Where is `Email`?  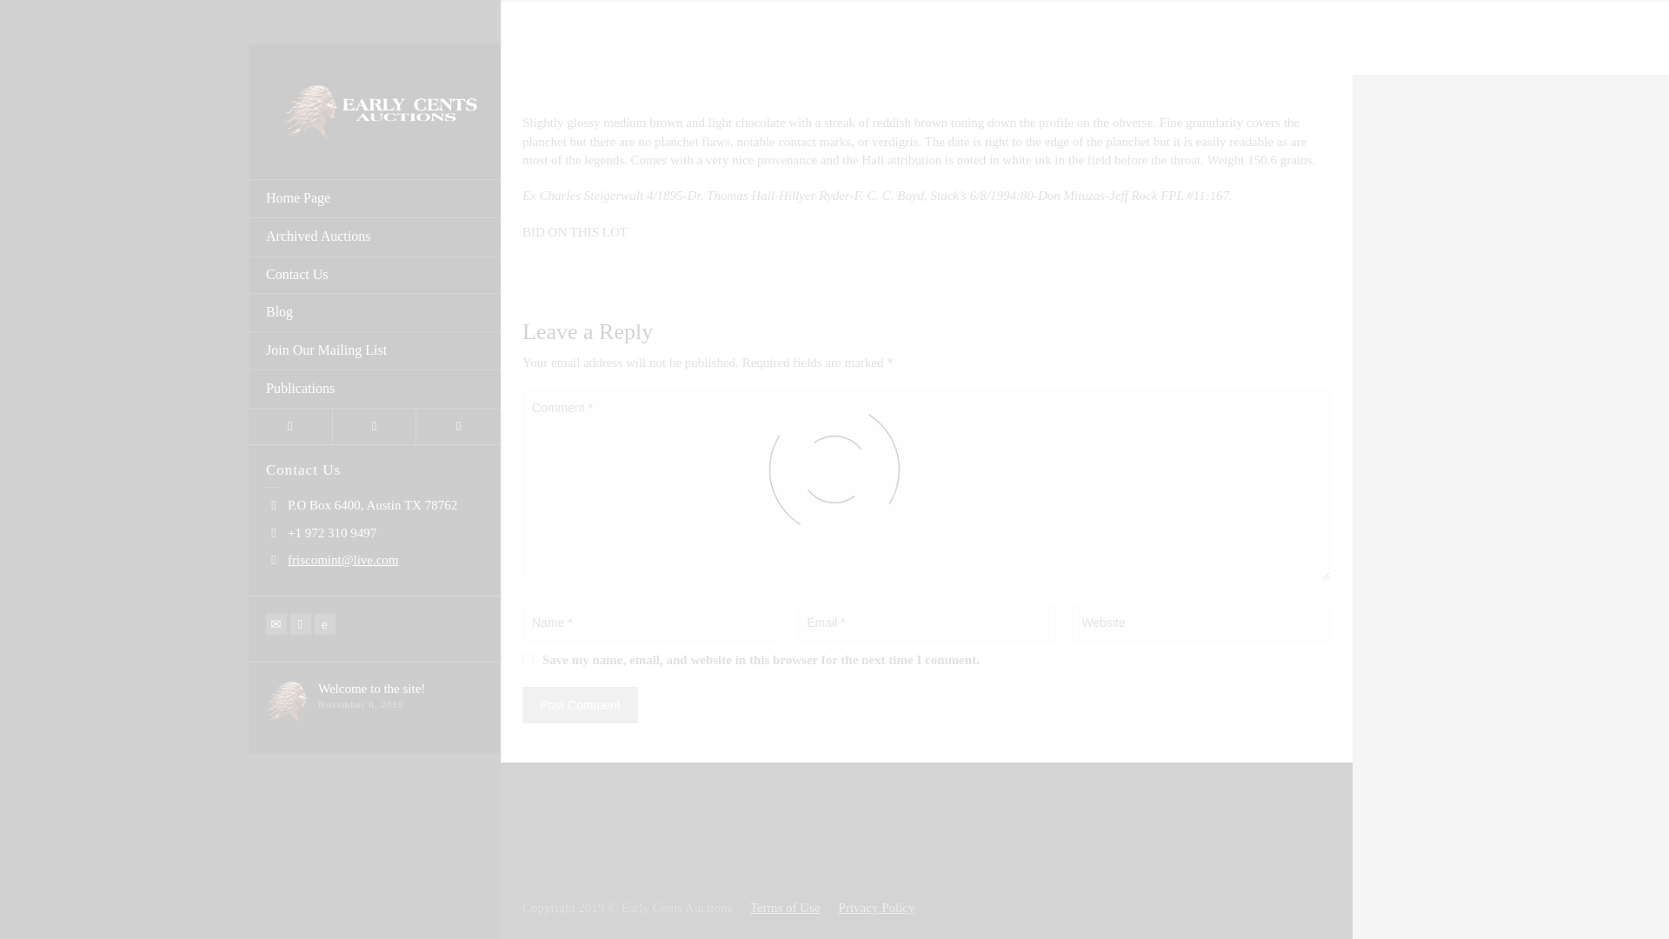
Email is located at coordinates (276, 582).